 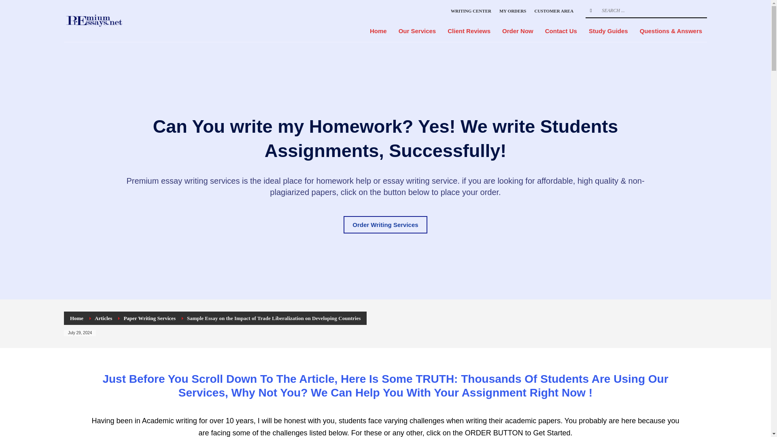 I want to click on Articles, so click(x=103, y=318).